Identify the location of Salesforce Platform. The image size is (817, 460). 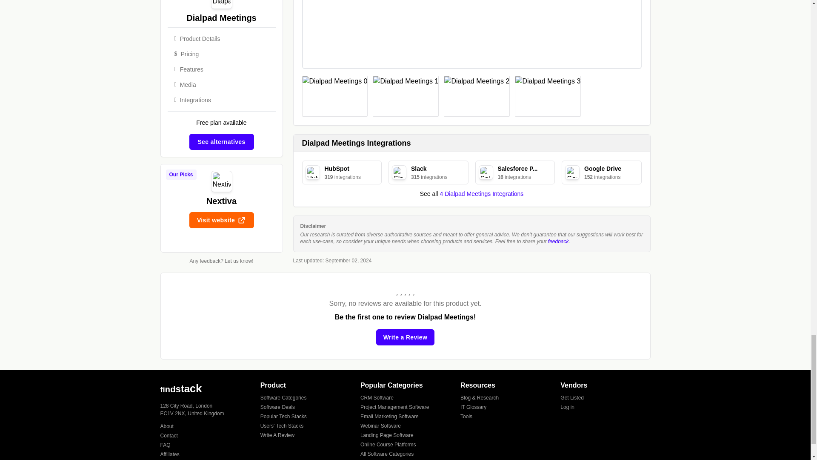
(485, 172).